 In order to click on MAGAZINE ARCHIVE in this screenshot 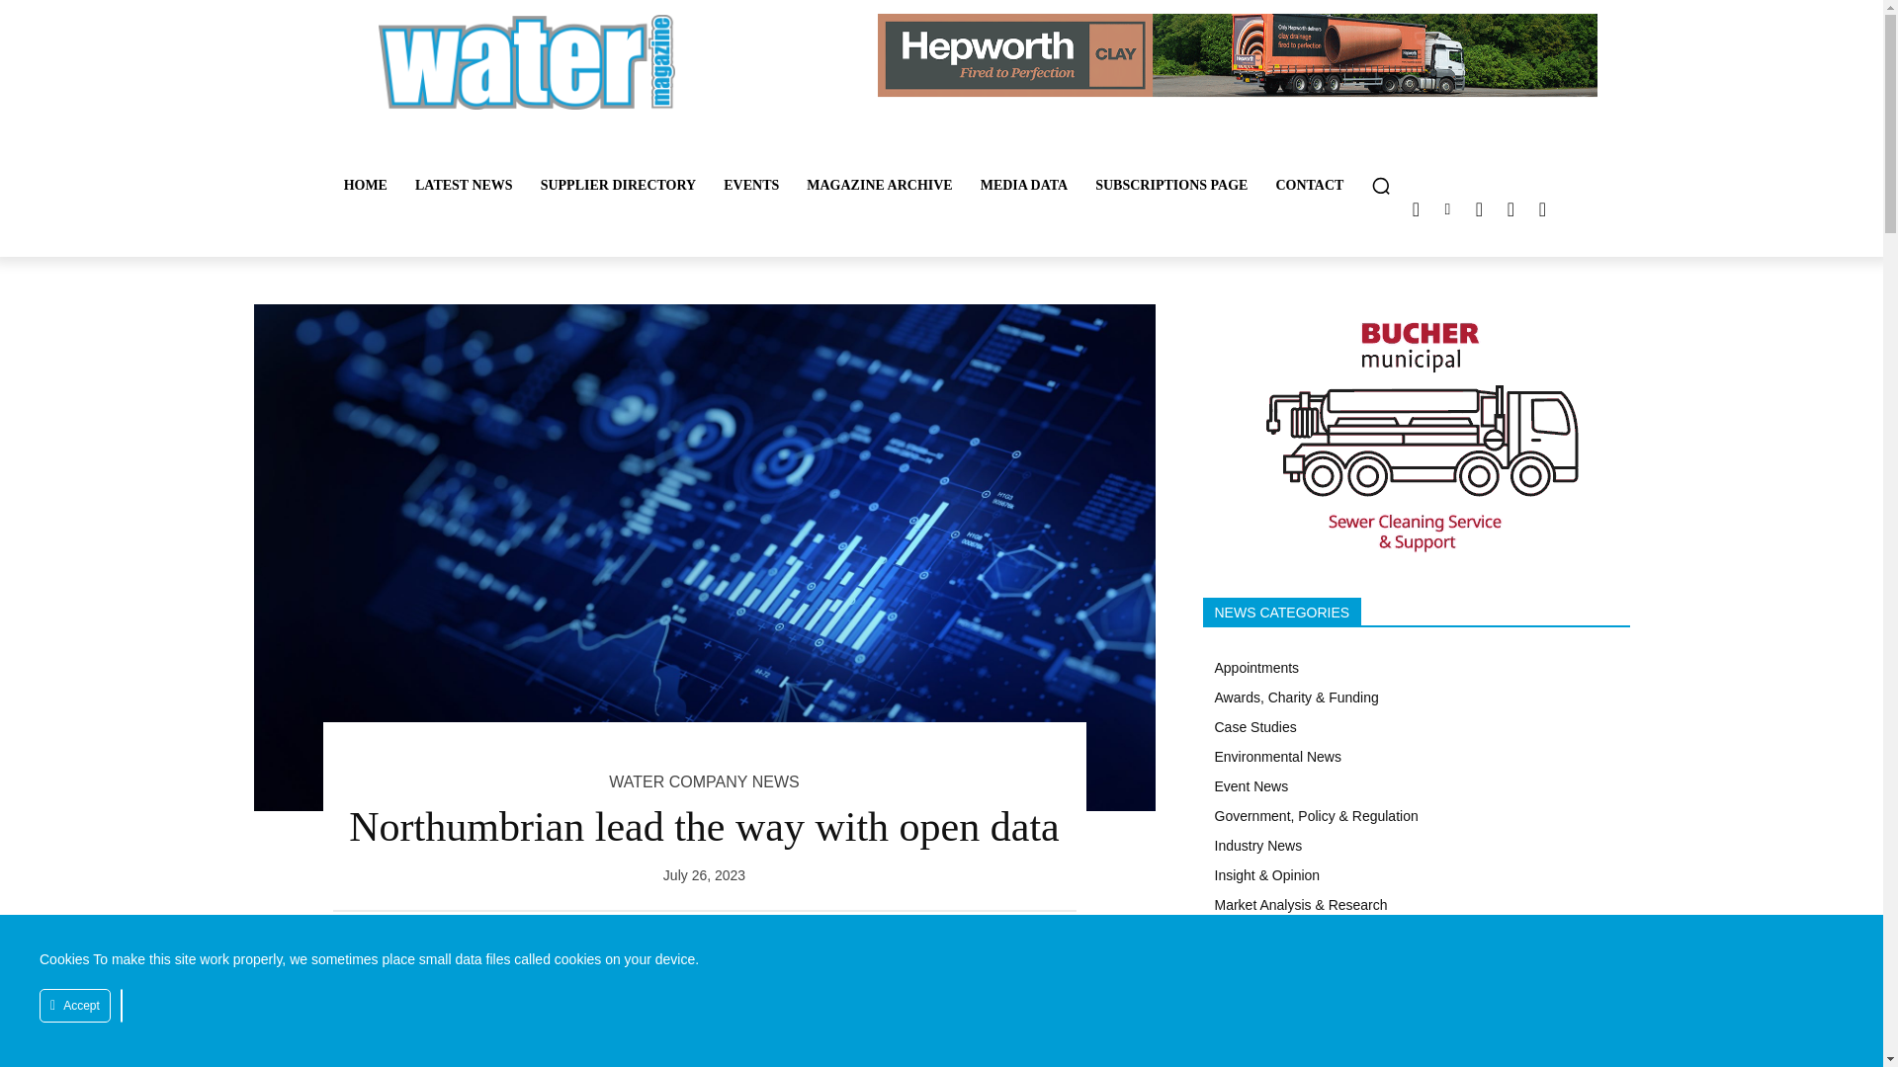, I will do `click(880, 186)`.